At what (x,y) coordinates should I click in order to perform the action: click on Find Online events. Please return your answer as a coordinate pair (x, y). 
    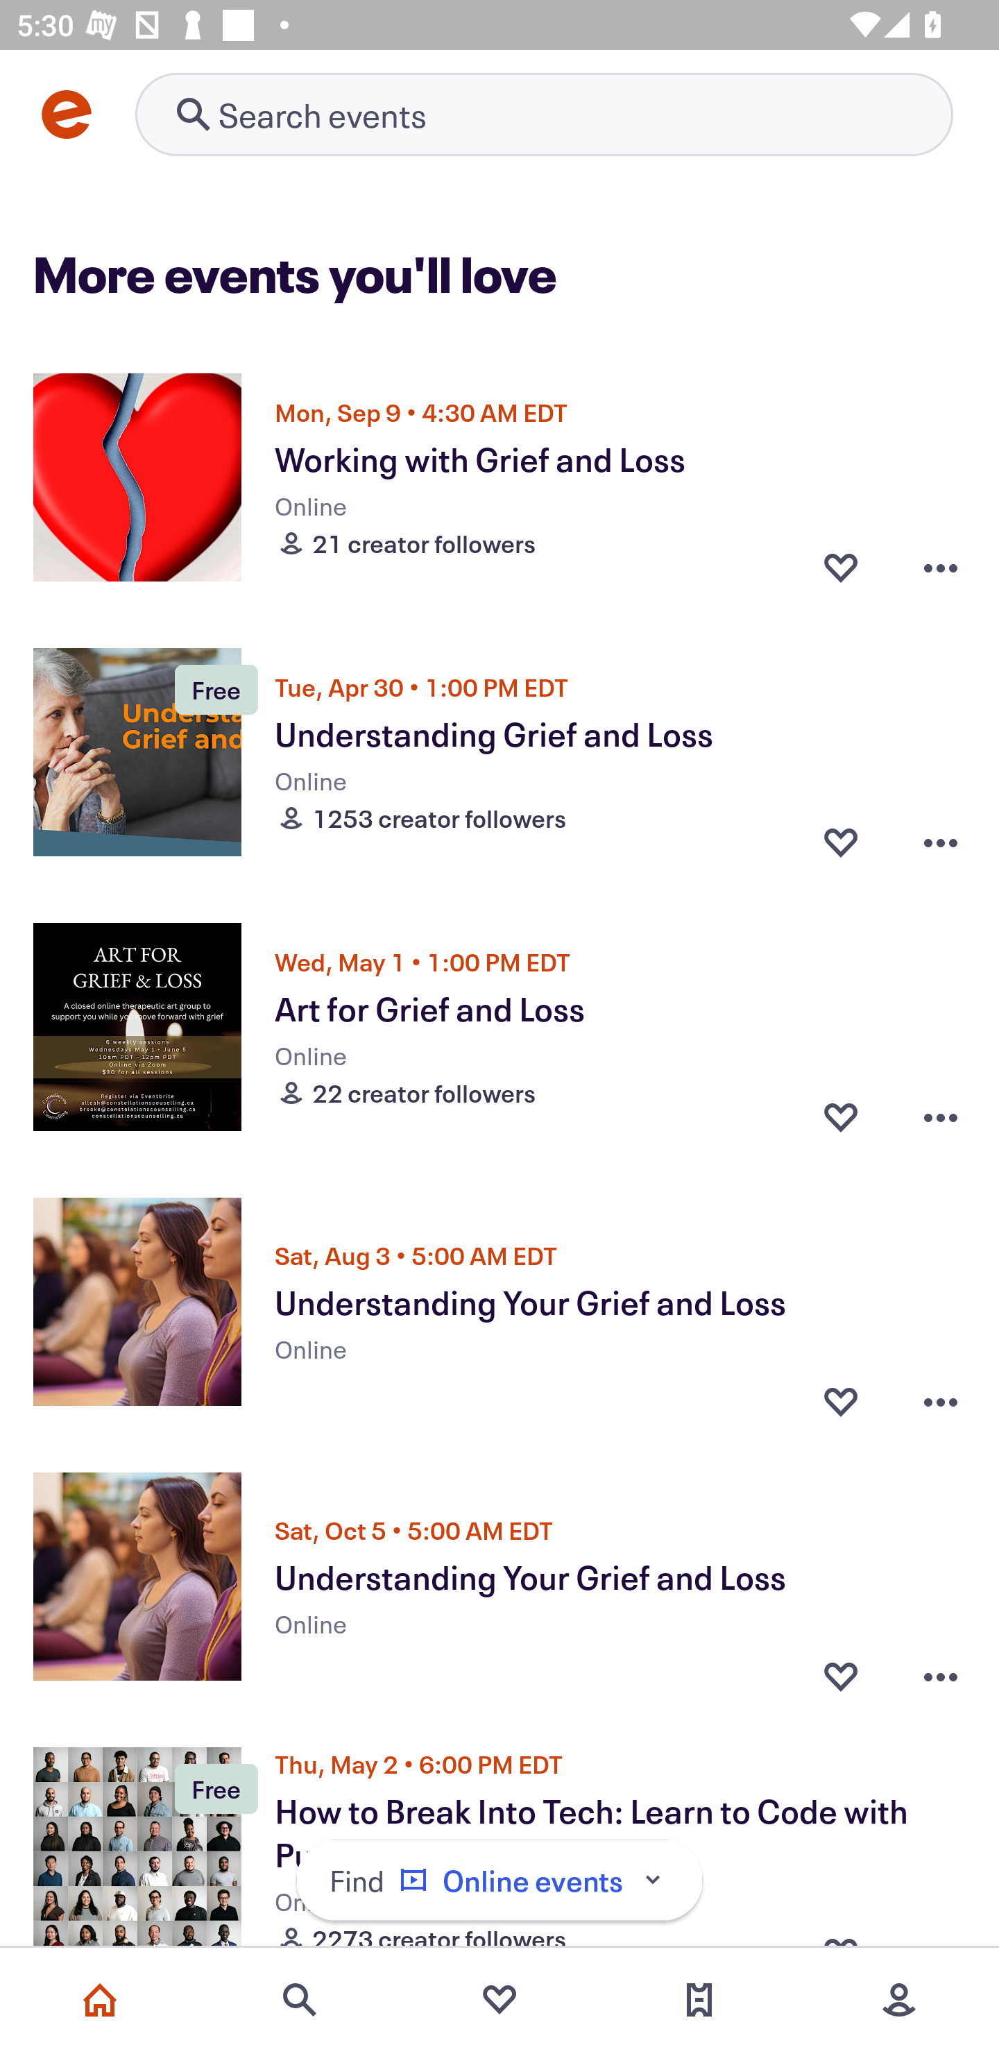
    Looking at the image, I should click on (499, 1881).